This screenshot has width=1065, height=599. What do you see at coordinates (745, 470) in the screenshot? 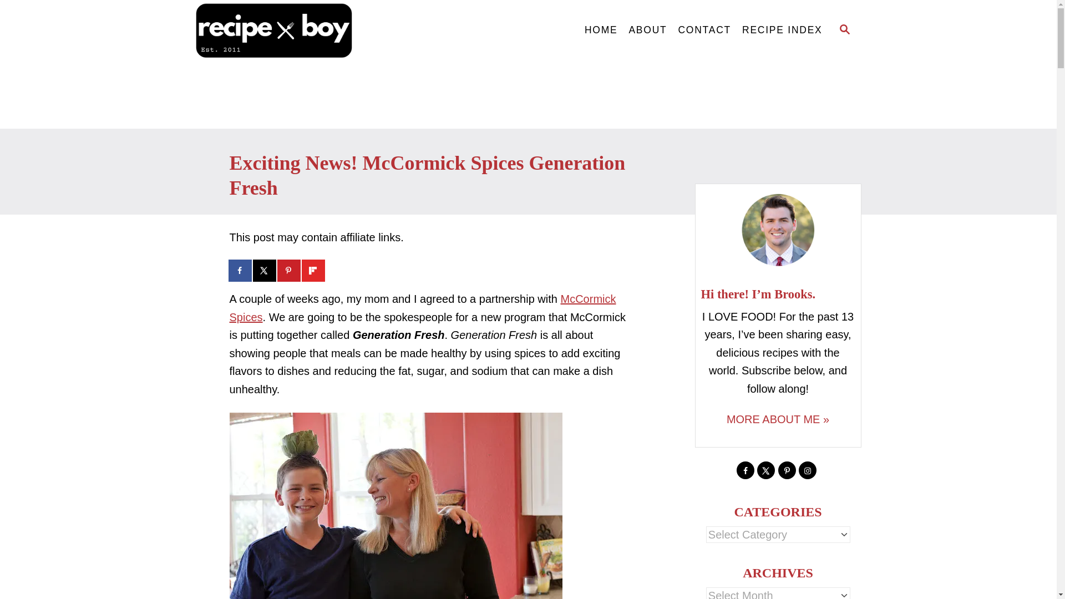
I see `Follow on Facebook` at bounding box center [745, 470].